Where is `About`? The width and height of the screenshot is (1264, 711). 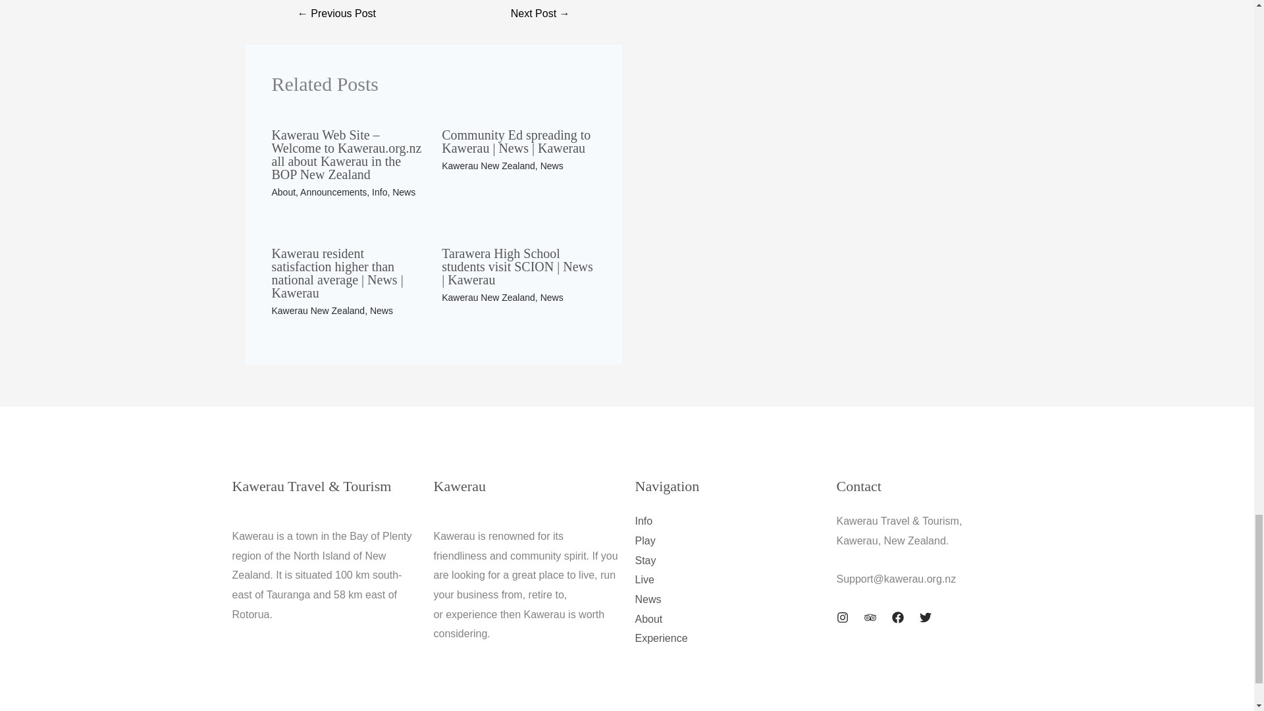 About is located at coordinates (283, 192).